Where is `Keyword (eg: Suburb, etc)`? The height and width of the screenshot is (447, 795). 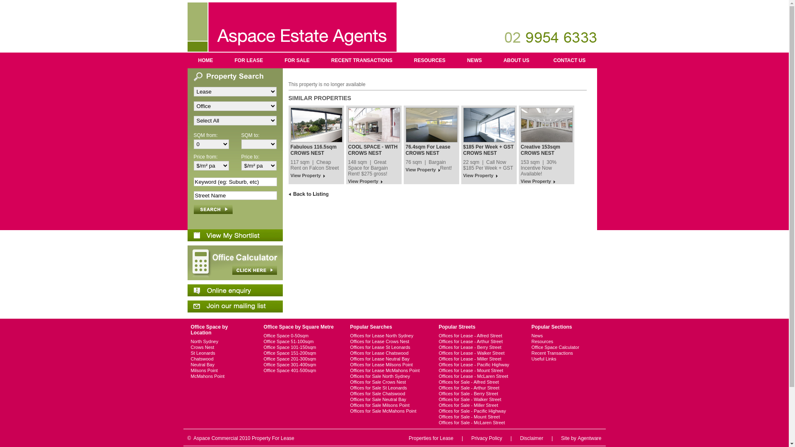 Keyword (eg: Suburb, etc) is located at coordinates (235, 182).